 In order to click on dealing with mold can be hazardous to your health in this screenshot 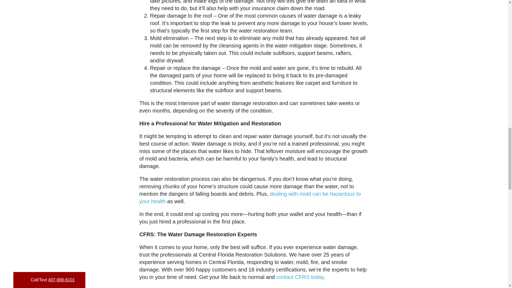, I will do `click(250, 197)`.